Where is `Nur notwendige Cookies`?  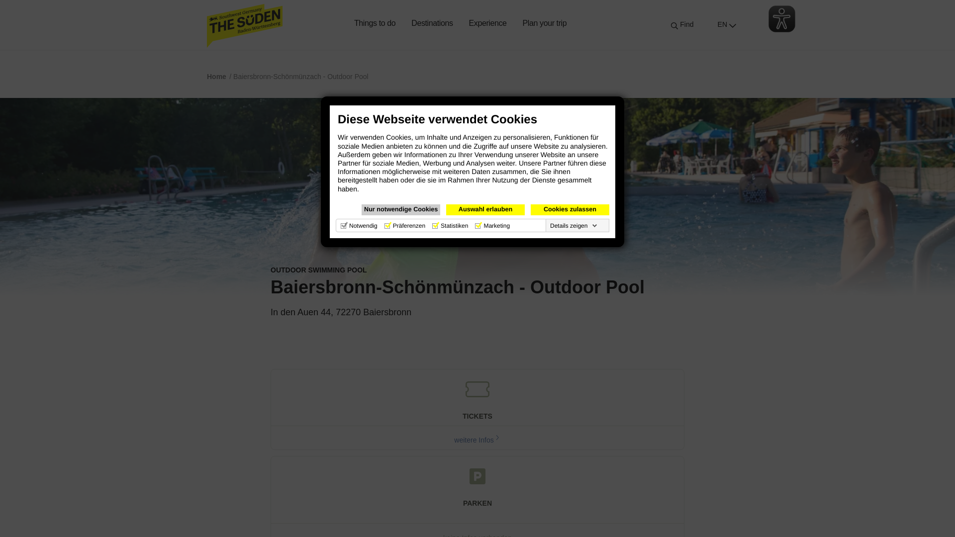 Nur notwendige Cookies is located at coordinates (401, 210).